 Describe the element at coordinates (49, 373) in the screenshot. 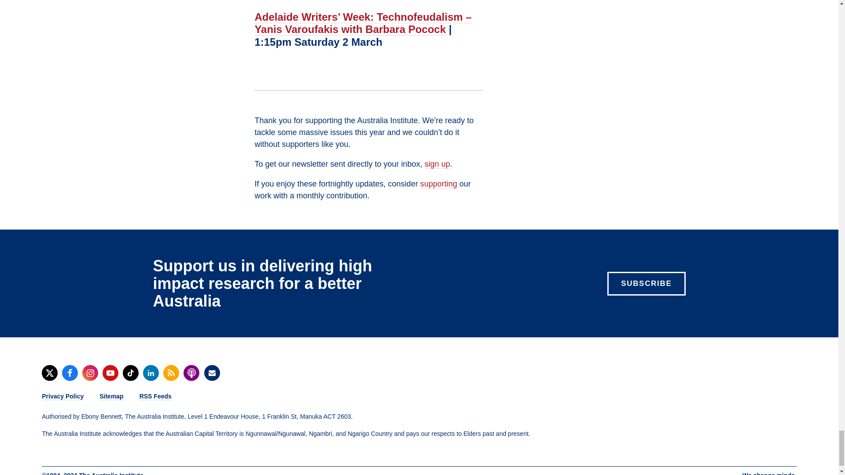

I see `Follow us on X` at that location.